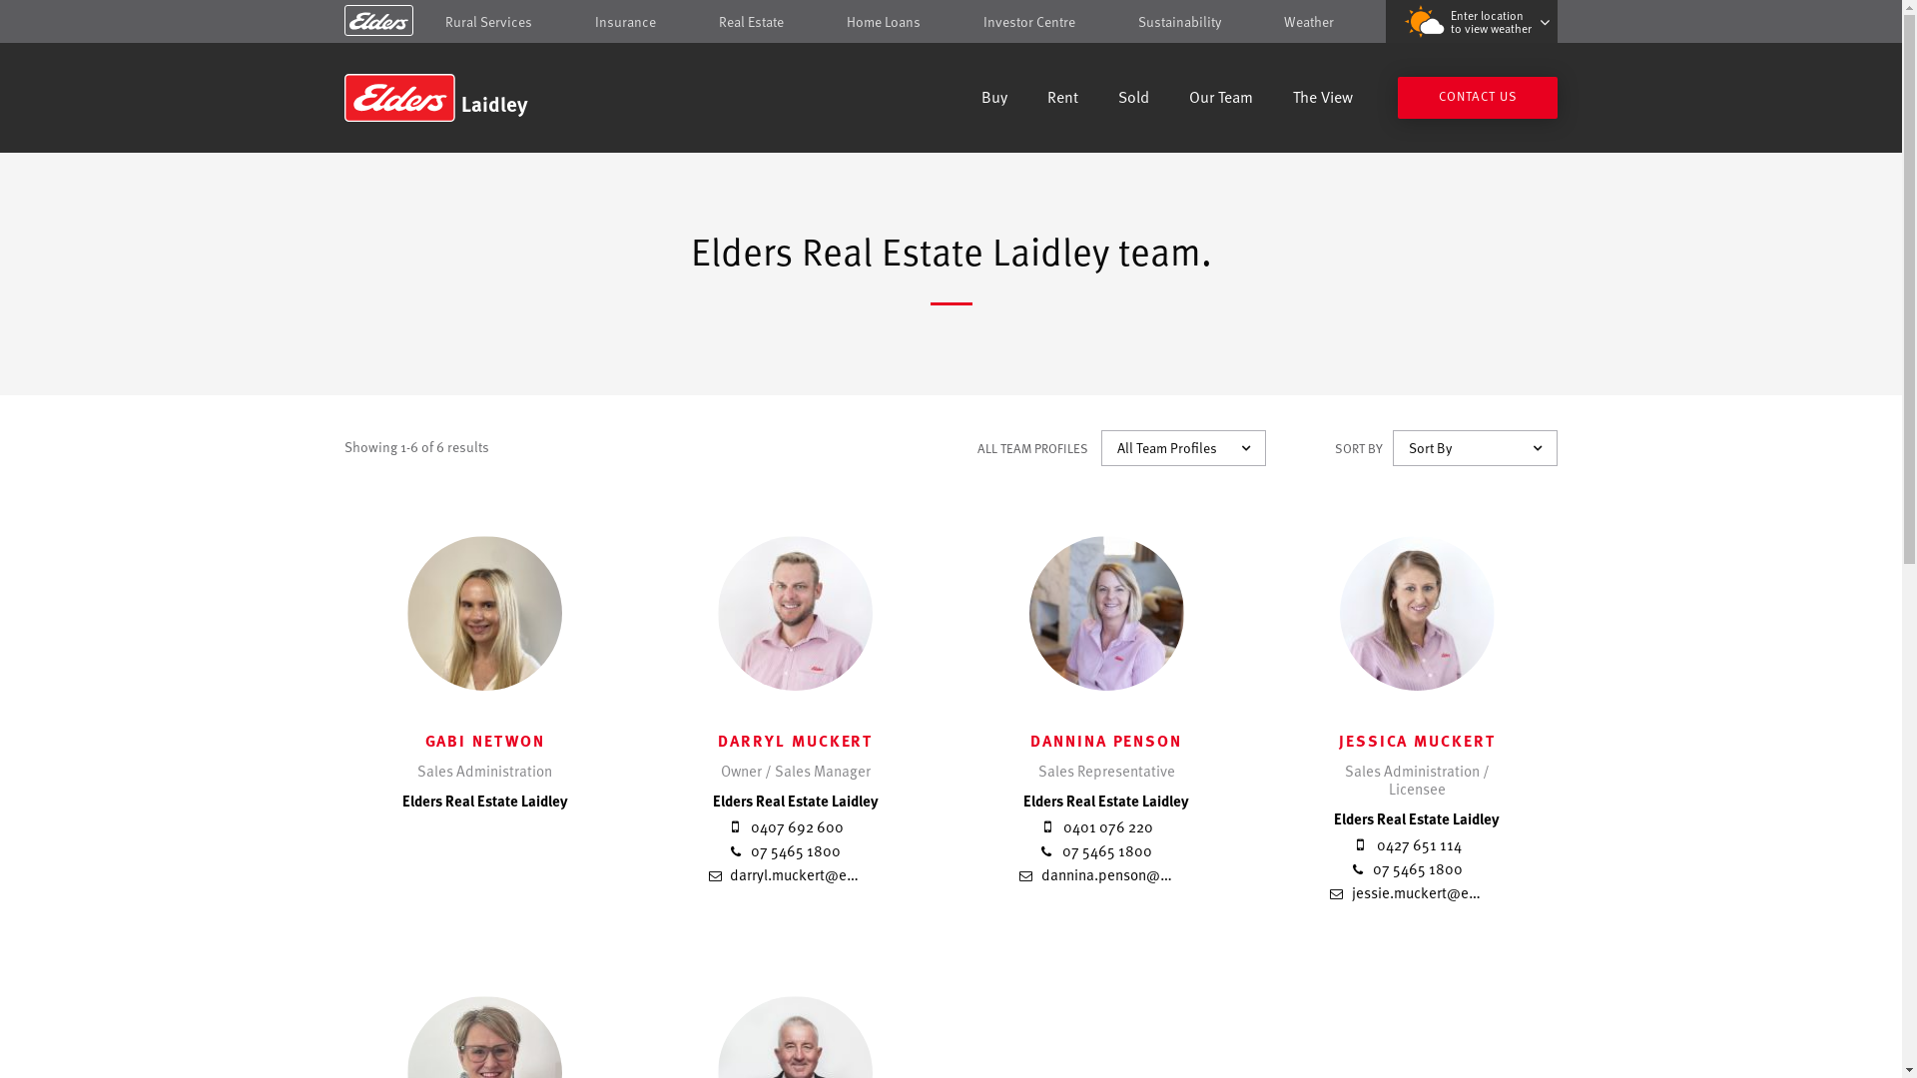 This screenshot has height=1078, width=1917. What do you see at coordinates (1221, 100) in the screenshot?
I see `Our Team` at bounding box center [1221, 100].